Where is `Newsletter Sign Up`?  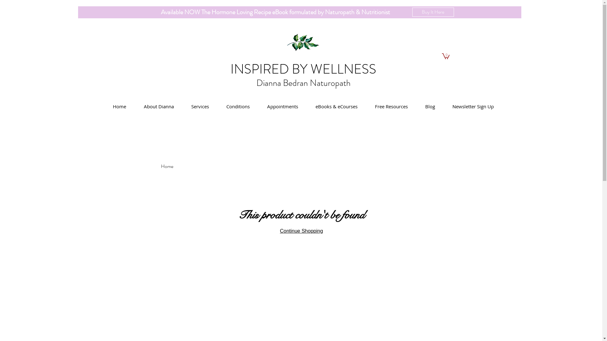 Newsletter Sign Up is located at coordinates (473, 106).